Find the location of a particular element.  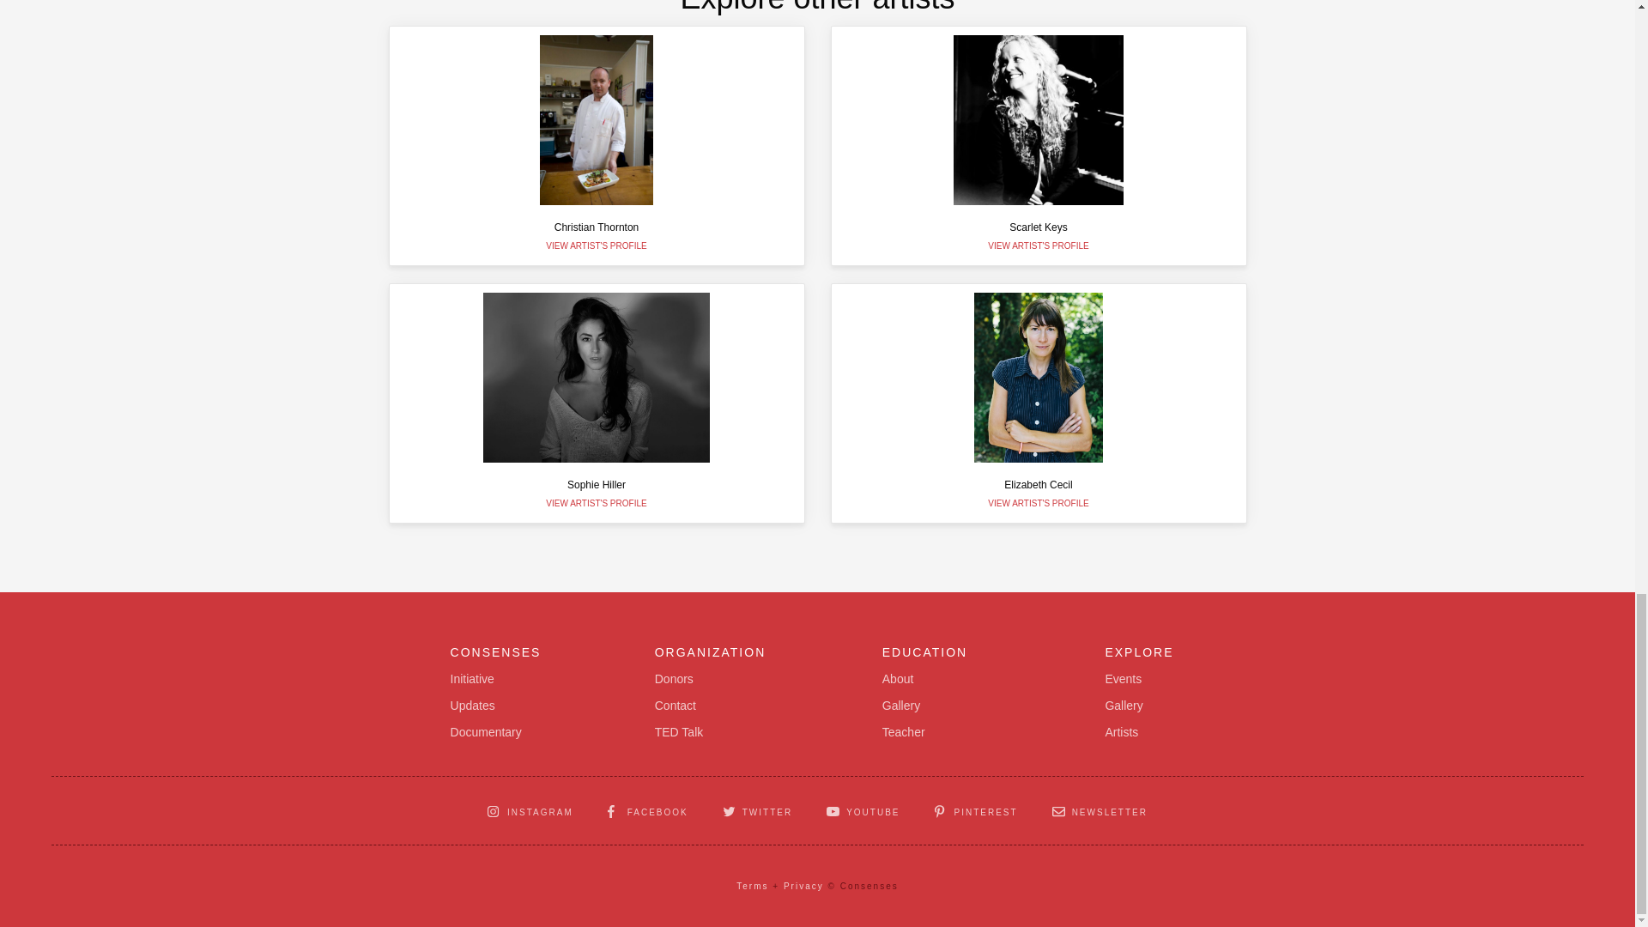

TED Talk is located at coordinates (596, 403).